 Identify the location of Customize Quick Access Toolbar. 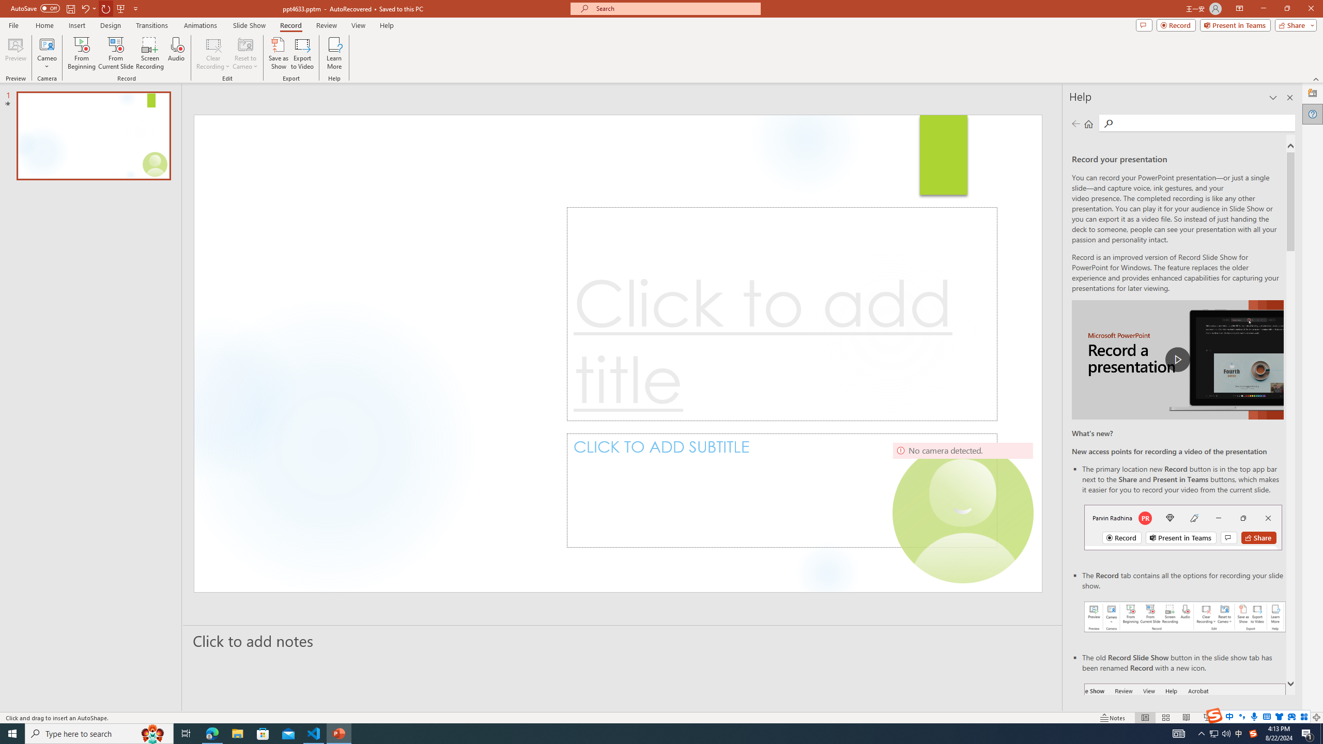
(135, 8).